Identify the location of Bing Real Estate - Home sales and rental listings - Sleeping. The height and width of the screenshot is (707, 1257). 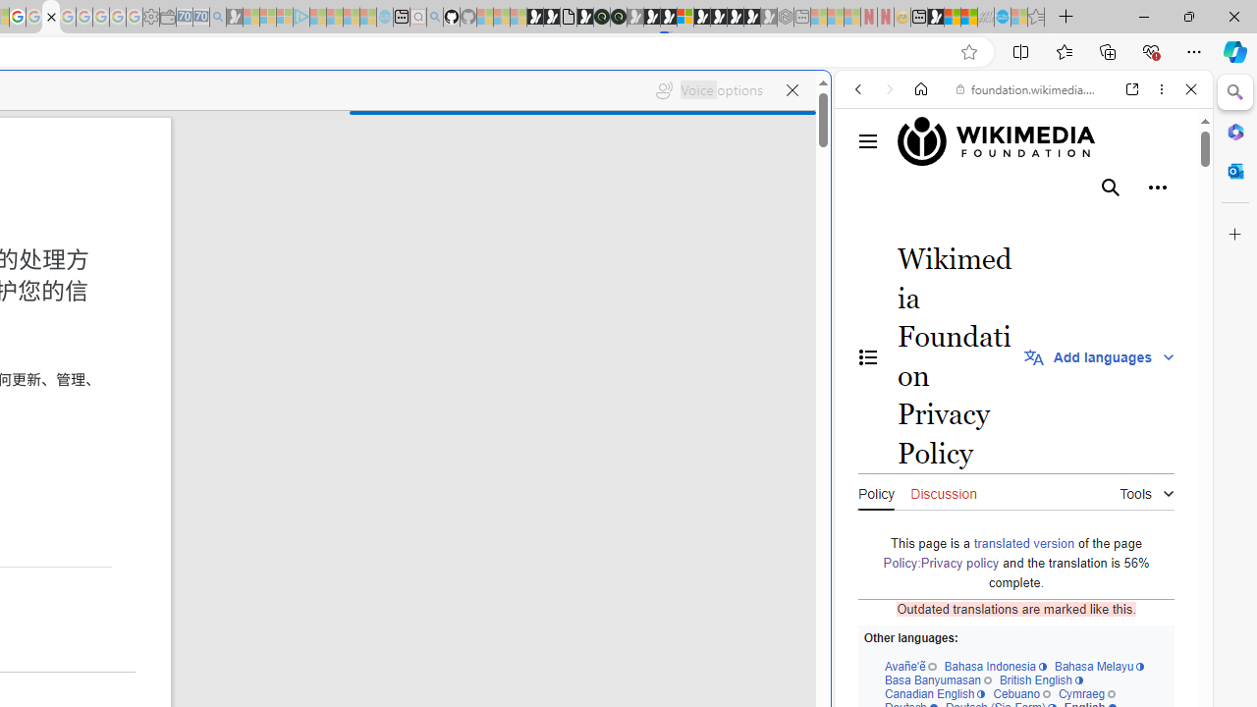
(218, 18).